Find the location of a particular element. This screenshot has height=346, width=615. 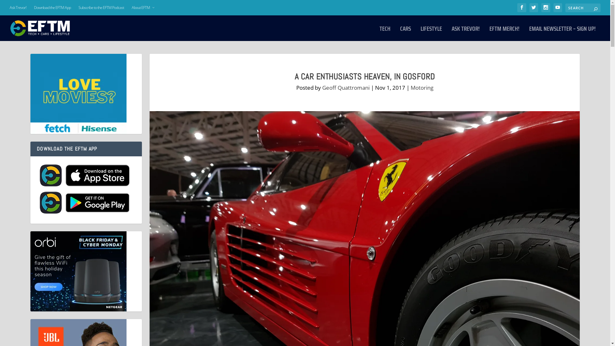

Ask Trevor! is located at coordinates (18, 8).